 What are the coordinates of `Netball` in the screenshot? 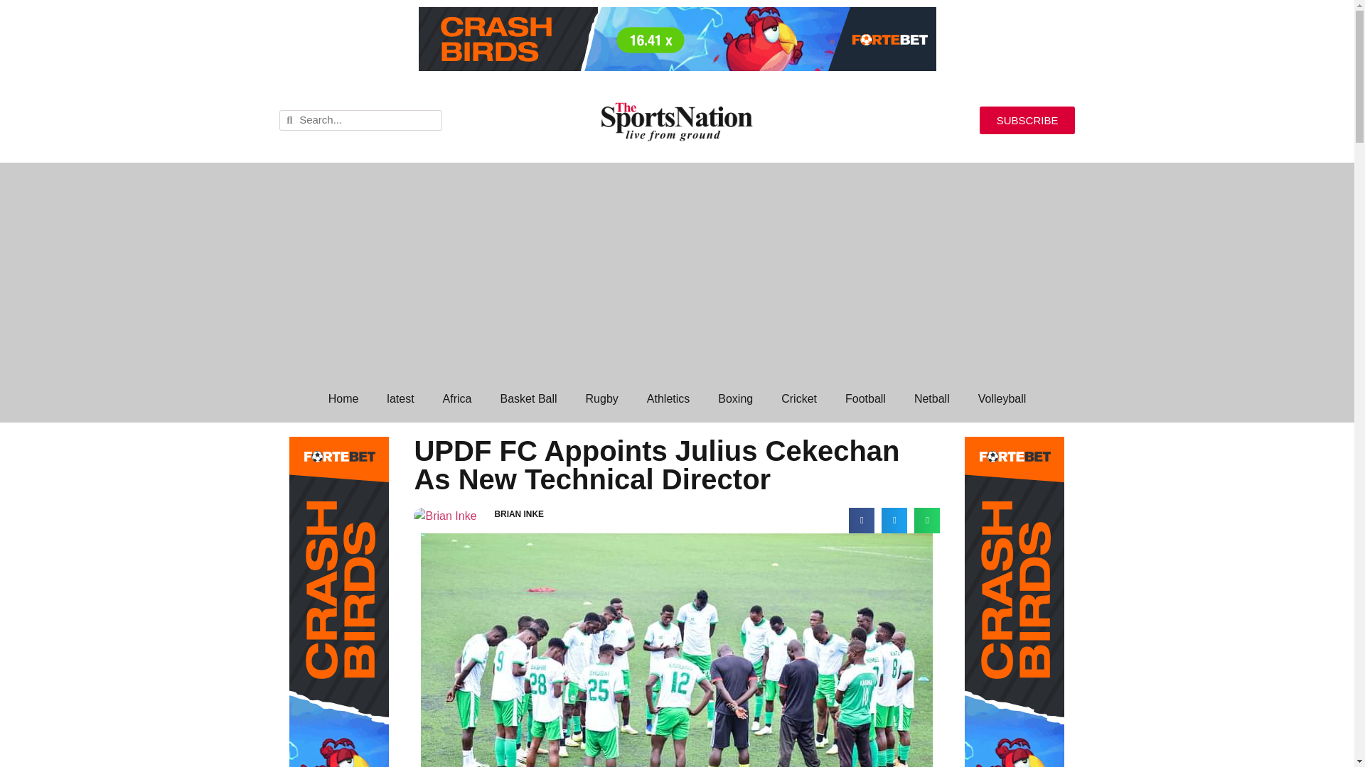 It's located at (931, 399).